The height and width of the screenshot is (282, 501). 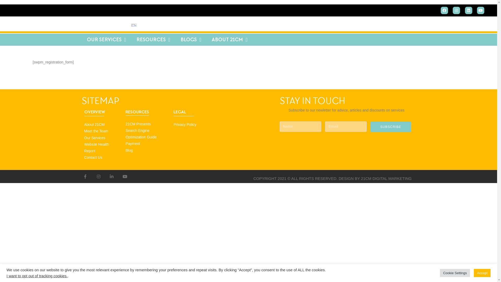 I want to click on 21CM Presents, so click(x=147, y=124).